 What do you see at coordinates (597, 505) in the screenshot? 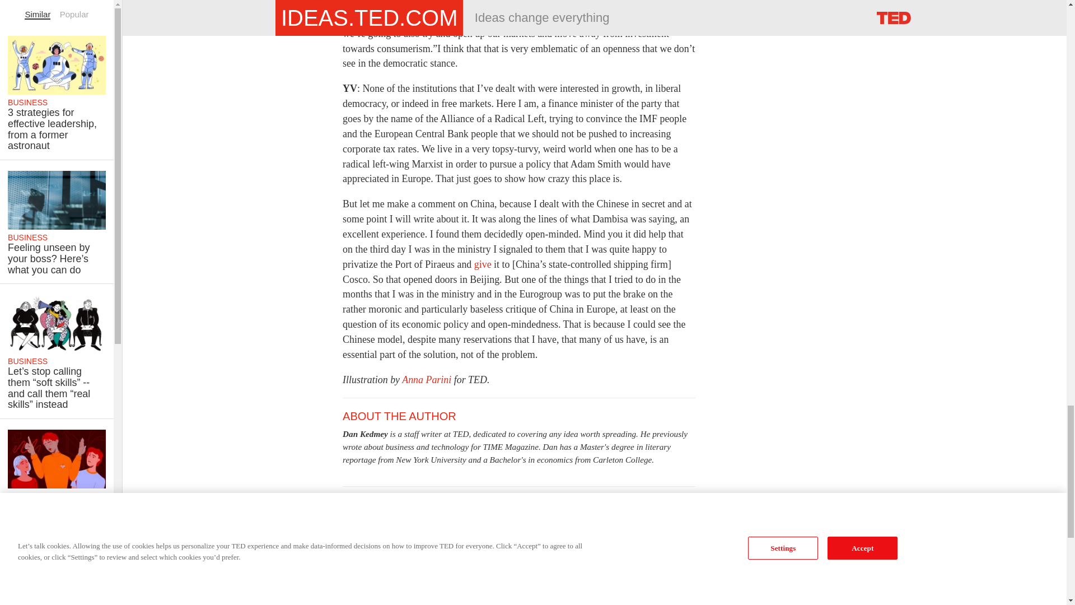
I see `Euro crisis` at bounding box center [597, 505].